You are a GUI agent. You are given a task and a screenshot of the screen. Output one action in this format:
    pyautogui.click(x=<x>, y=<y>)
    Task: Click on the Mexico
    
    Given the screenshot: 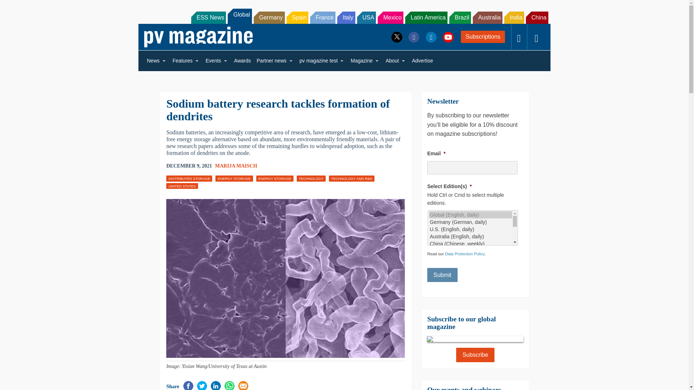 What is the action you would take?
    pyautogui.click(x=390, y=17)
    